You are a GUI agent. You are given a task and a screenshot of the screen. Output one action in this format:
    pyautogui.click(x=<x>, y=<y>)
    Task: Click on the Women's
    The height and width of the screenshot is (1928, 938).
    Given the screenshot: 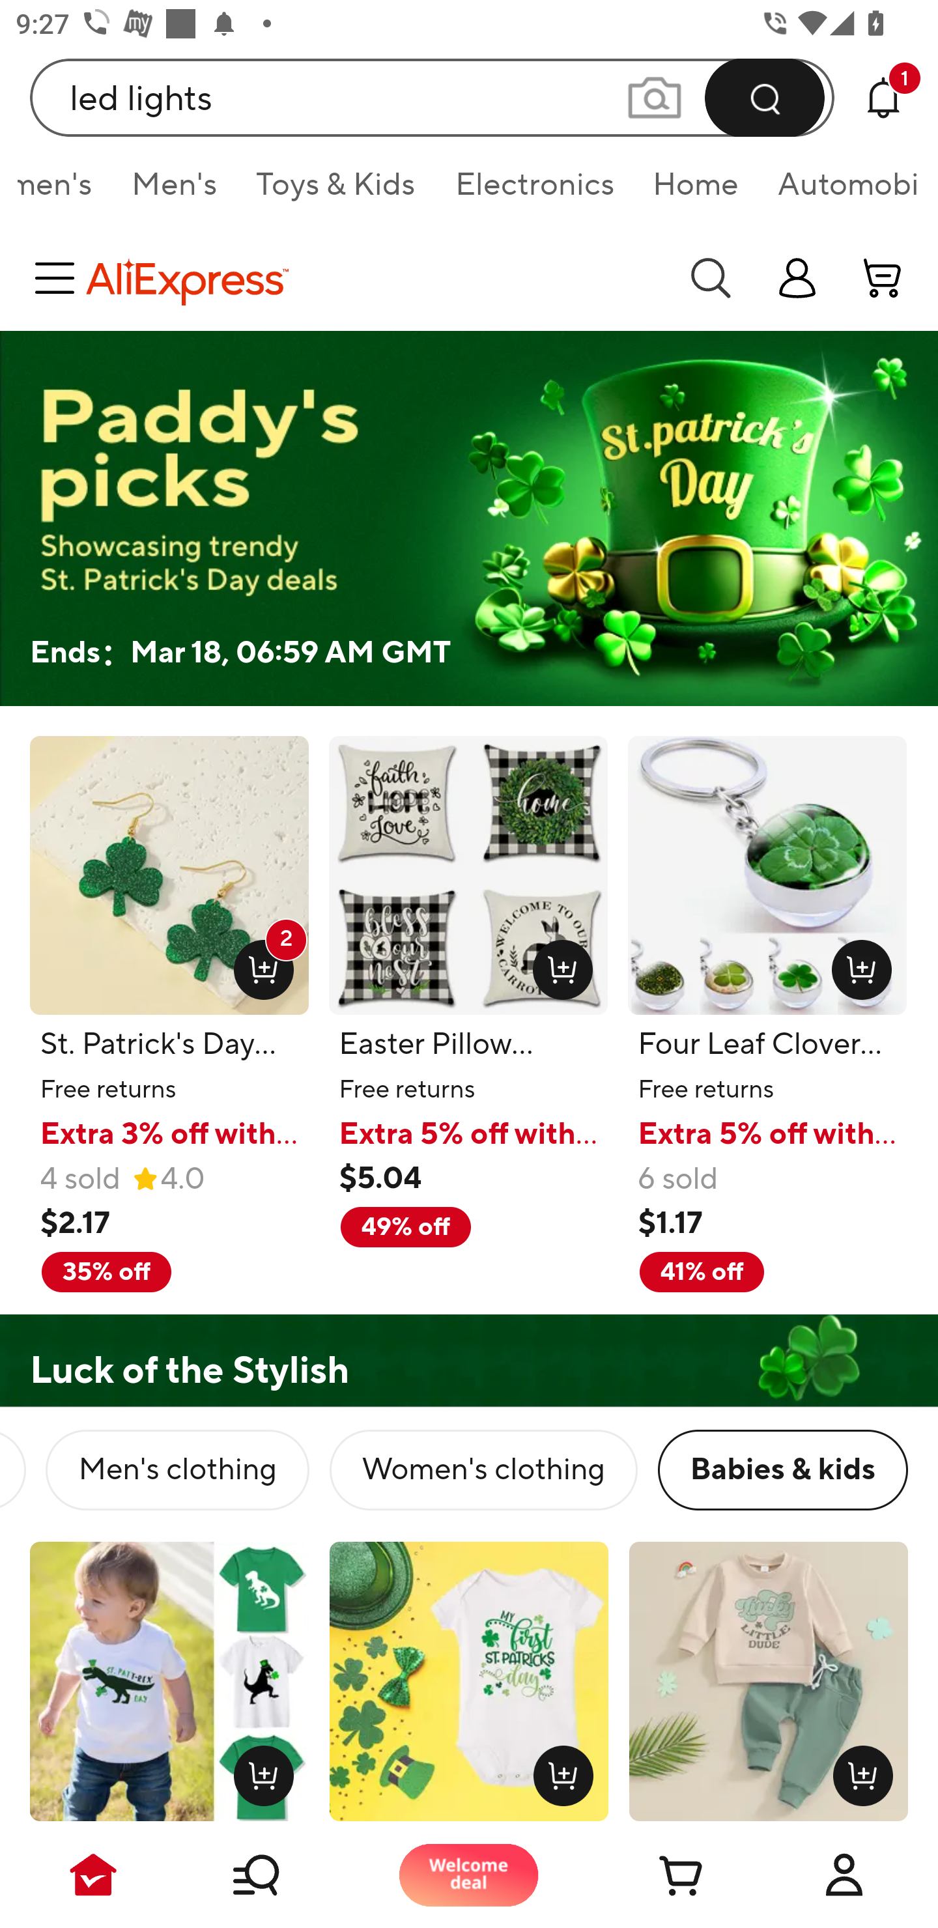 What is the action you would take?
    pyautogui.click(x=64, y=191)
    